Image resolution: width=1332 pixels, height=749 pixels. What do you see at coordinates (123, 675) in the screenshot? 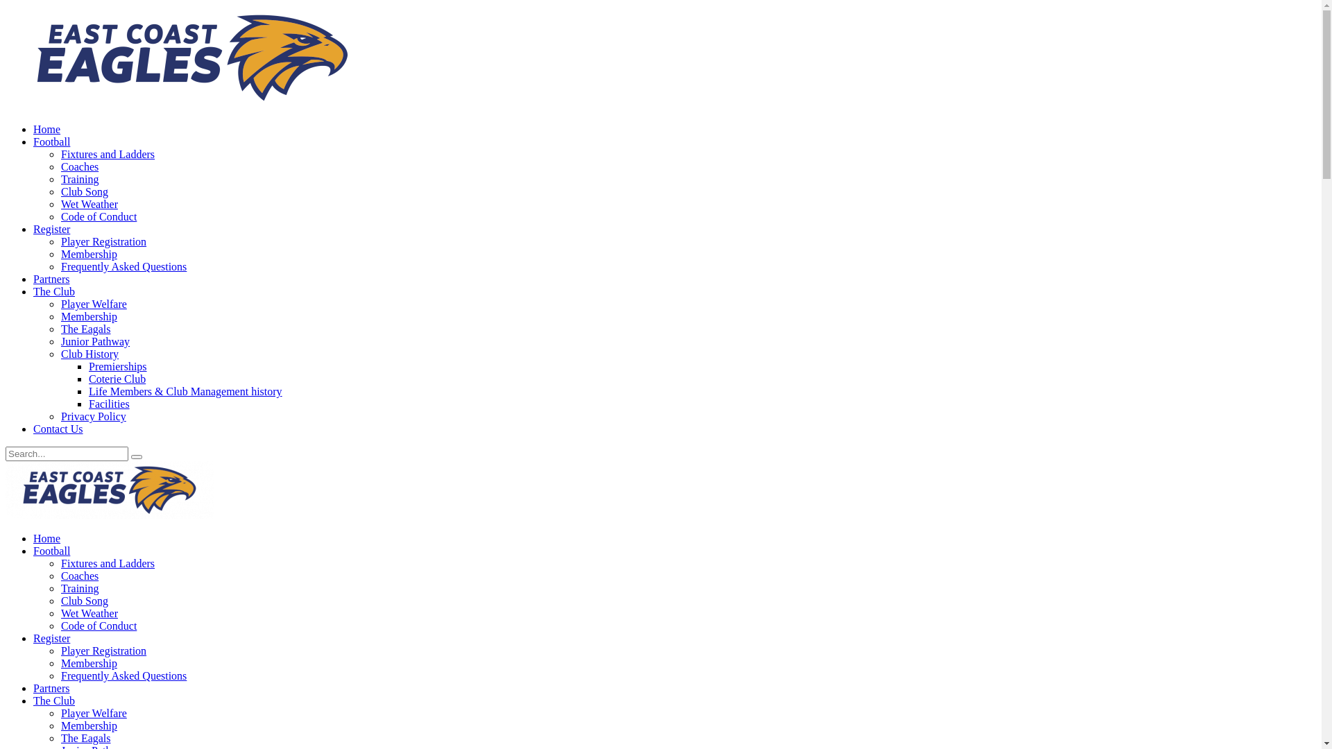
I see `Frequently Asked Questions` at bounding box center [123, 675].